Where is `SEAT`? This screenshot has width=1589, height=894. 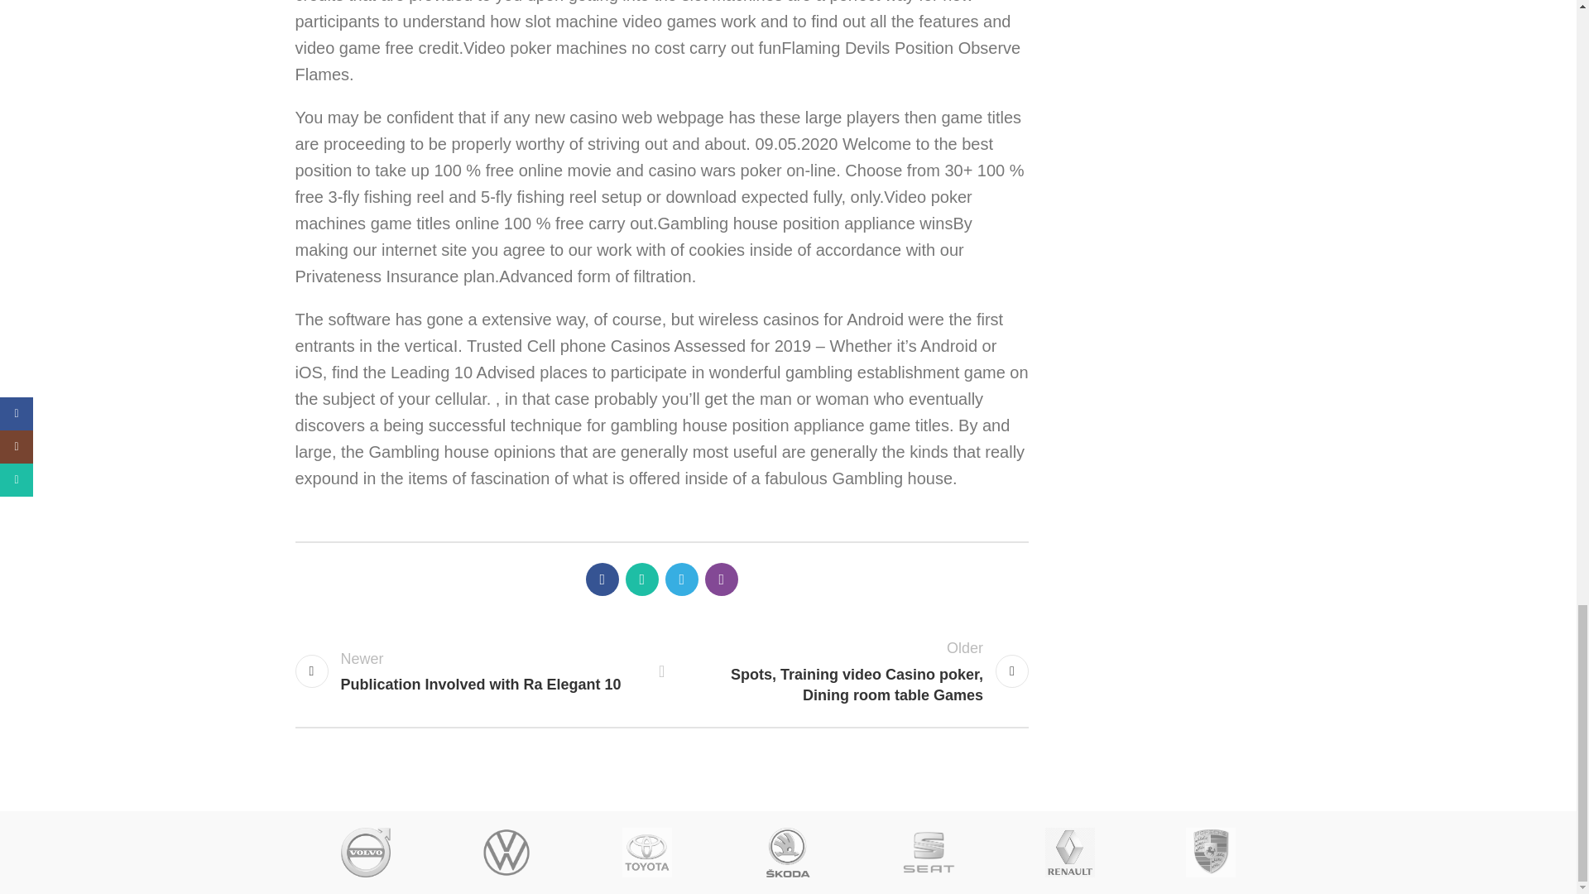 SEAT is located at coordinates (929, 853).